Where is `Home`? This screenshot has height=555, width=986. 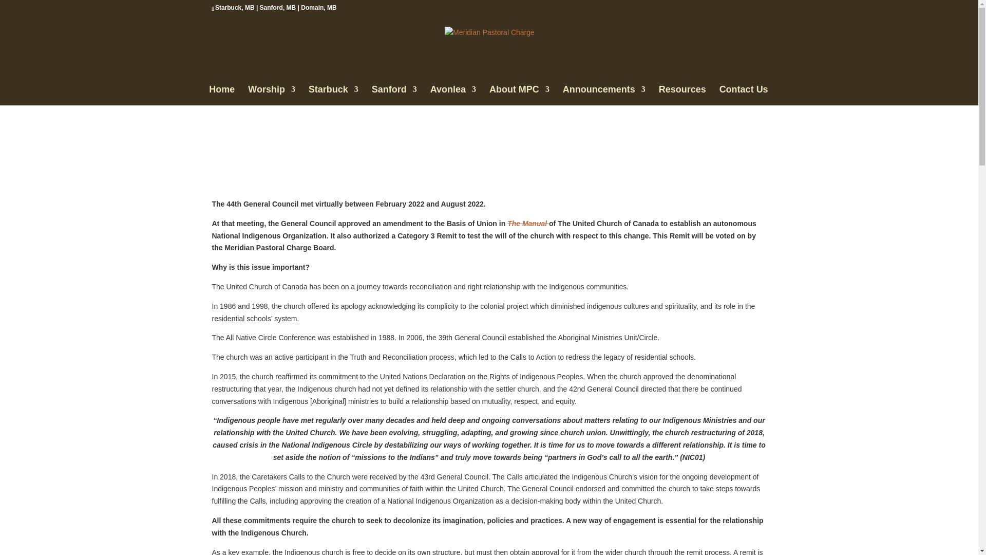 Home is located at coordinates (222, 96).